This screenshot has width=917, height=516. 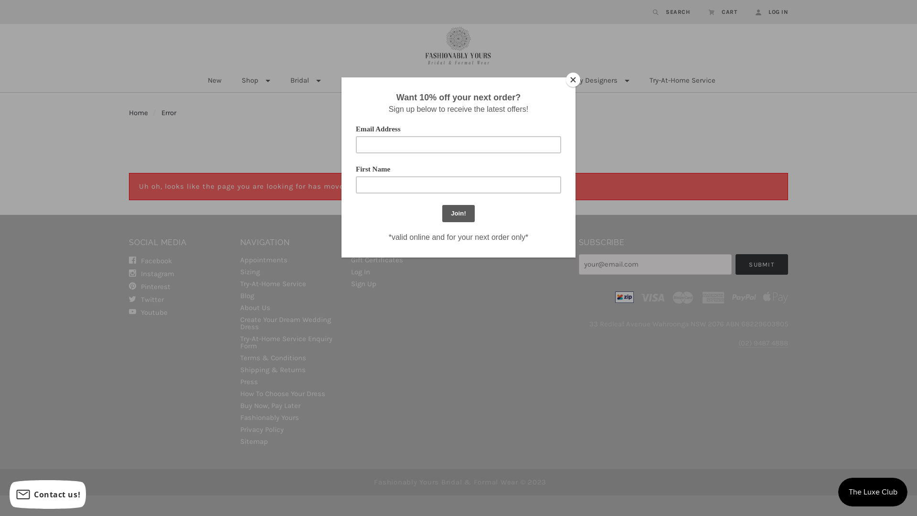 What do you see at coordinates (672, 12) in the screenshot?
I see `SEARCH` at bounding box center [672, 12].